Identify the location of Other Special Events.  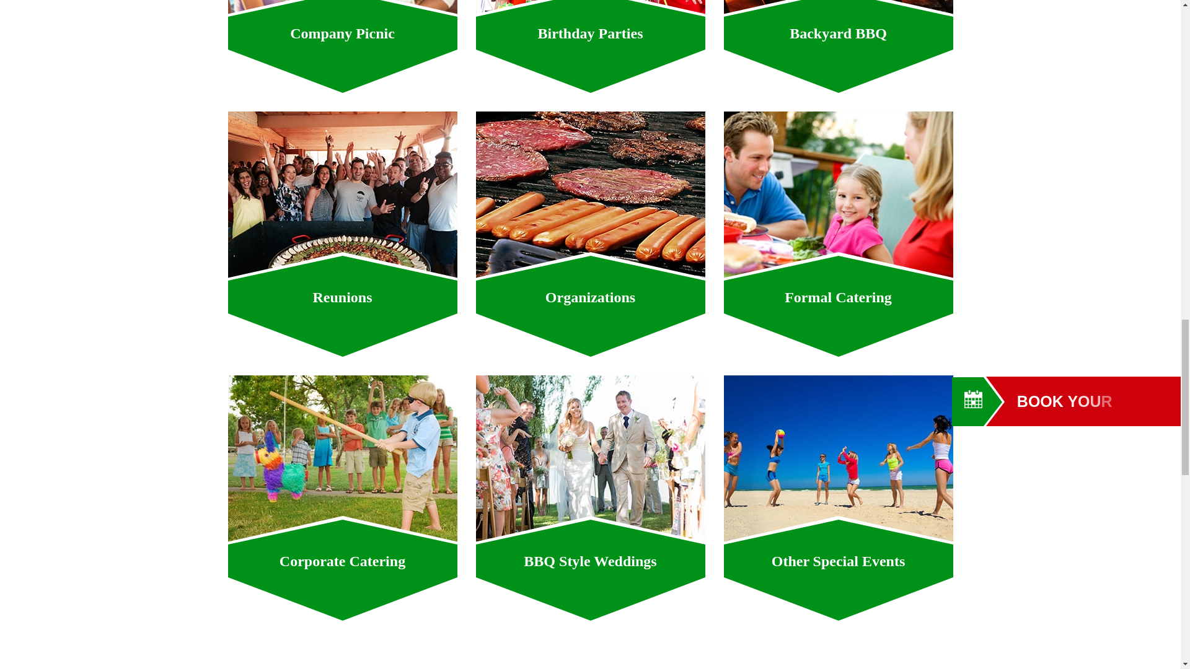
(838, 460).